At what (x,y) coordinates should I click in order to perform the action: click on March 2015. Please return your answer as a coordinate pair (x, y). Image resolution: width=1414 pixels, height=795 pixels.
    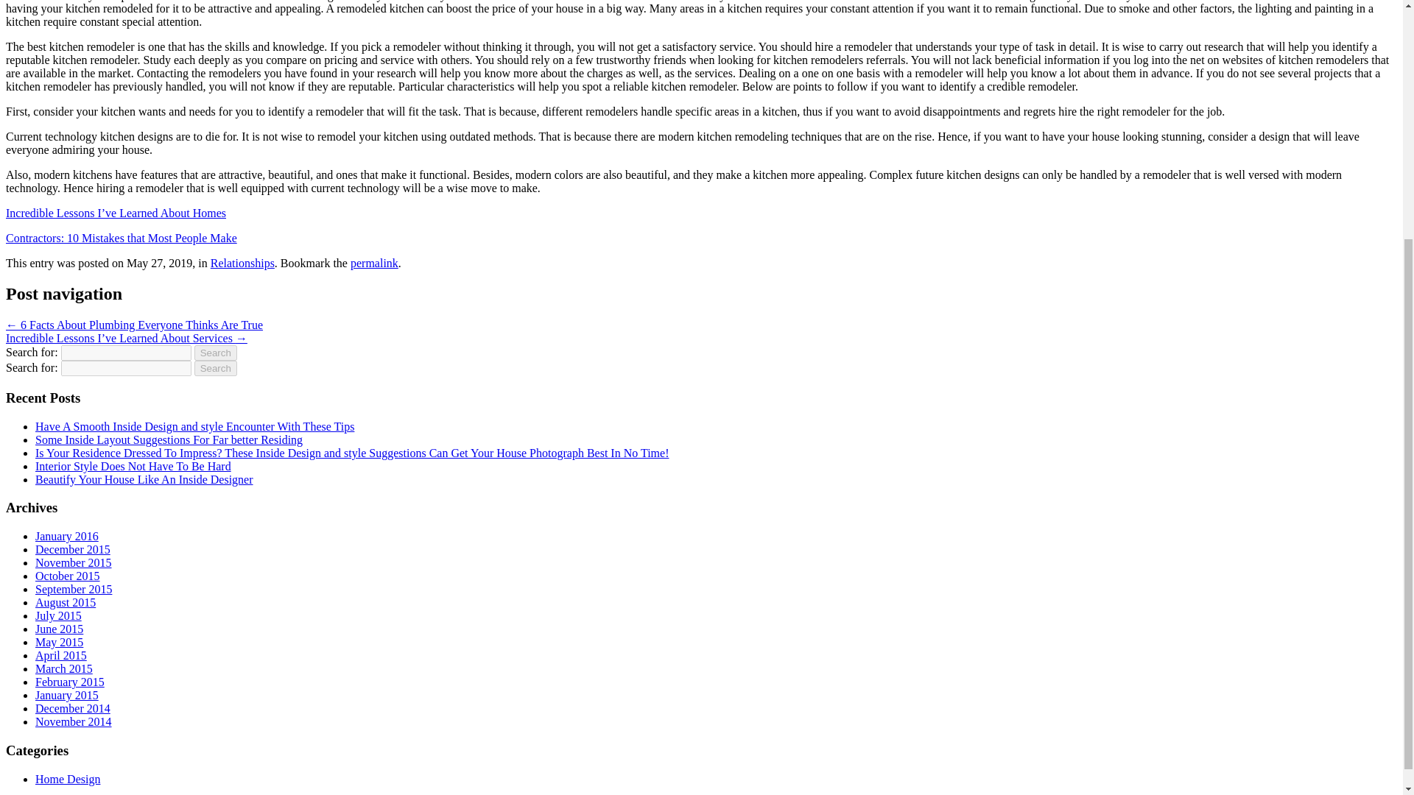
    Looking at the image, I should click on (64, 668).